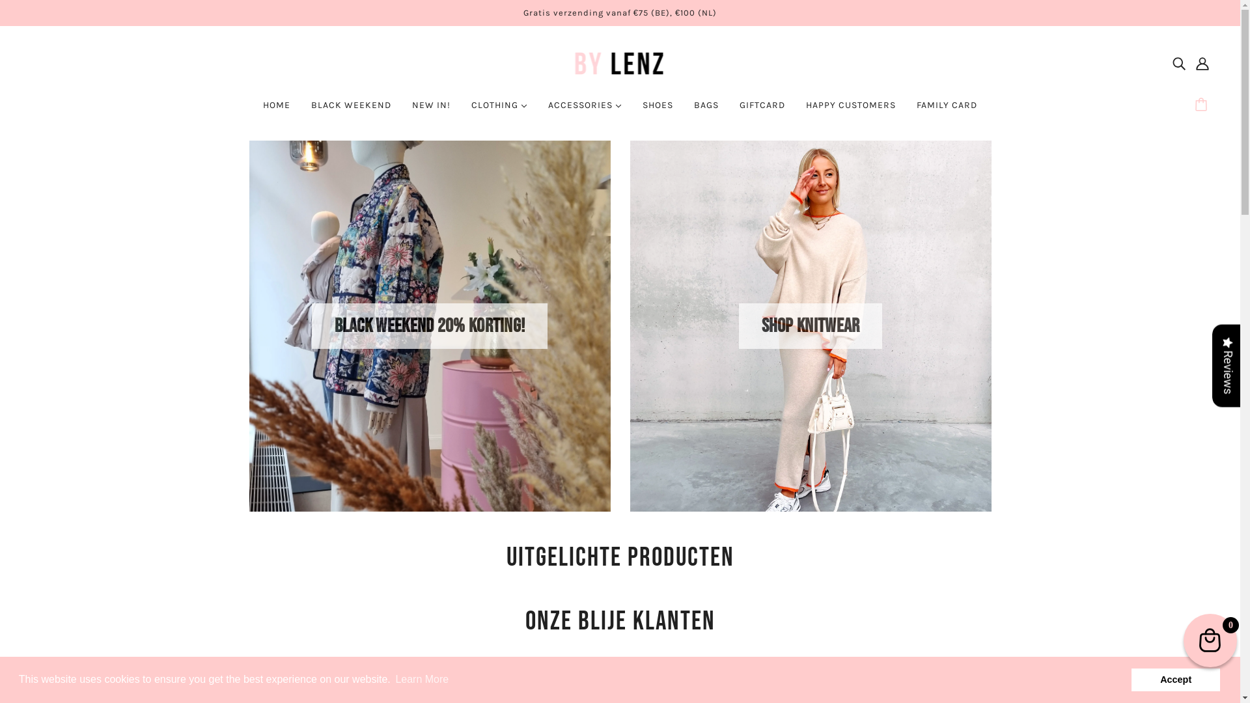 The image size is (1250, 703). What do you see at coordinates (620, 62) in the screenshot?
I see `By Lenz` at bounding box center [620, 62].